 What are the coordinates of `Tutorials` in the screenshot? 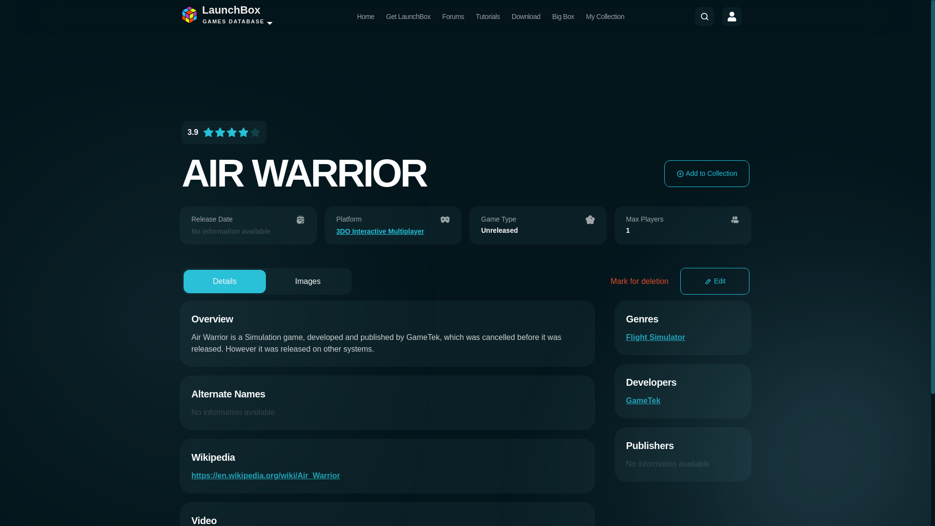 It's located at (488, 17).